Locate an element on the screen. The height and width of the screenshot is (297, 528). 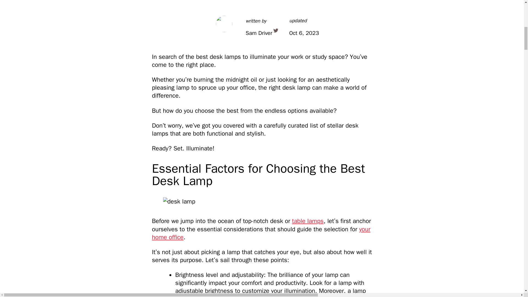
table lamps is located at coordinates (307, 221).